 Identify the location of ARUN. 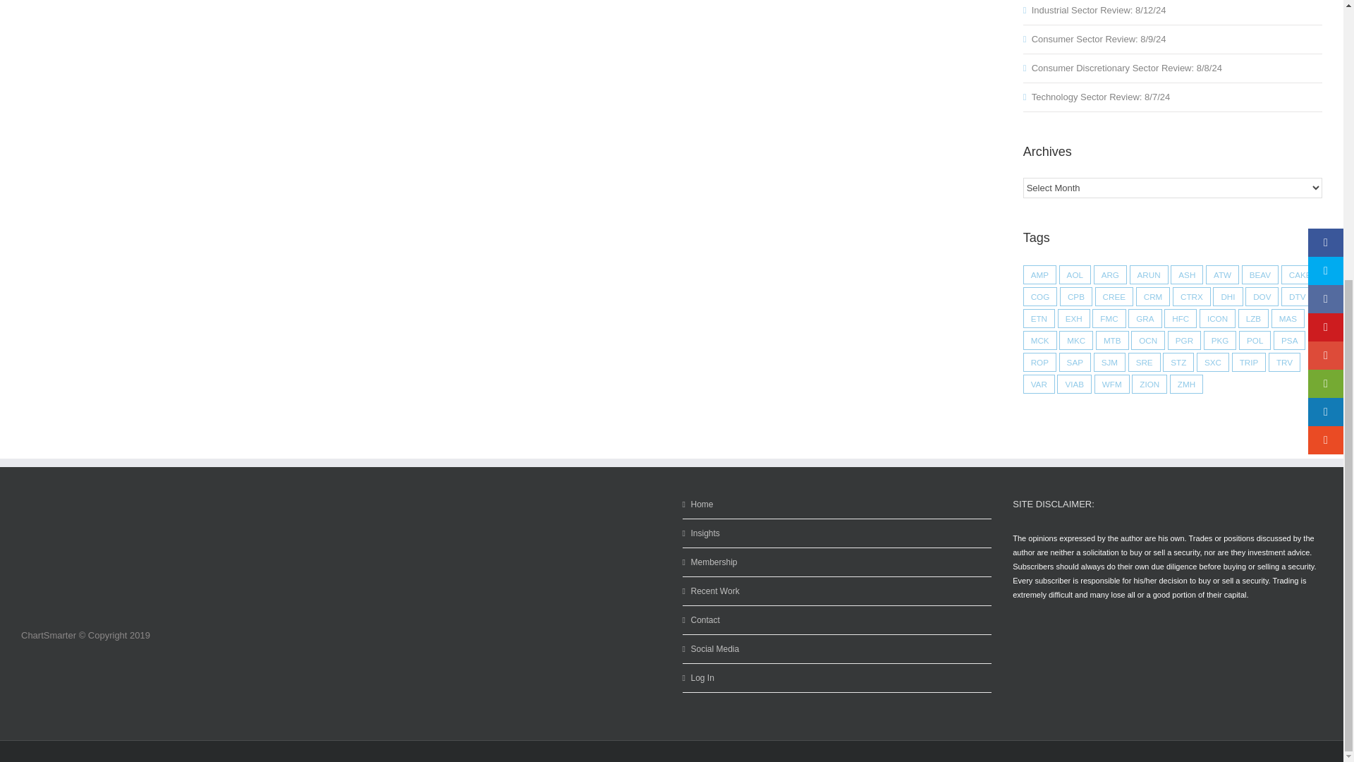
(1148, 274).